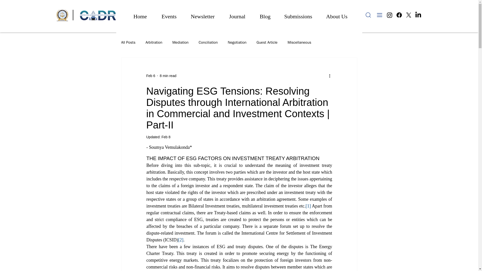  I want to click on Newsletter, so click(203, 14).